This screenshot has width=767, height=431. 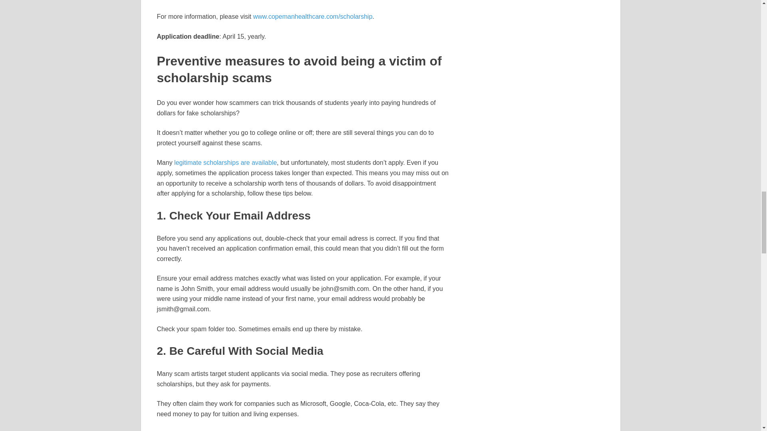 What do you see at coordinates (225, 162) in the screenshot?
I see `legitimate scholarships are available` at bounding box center [225, 162].